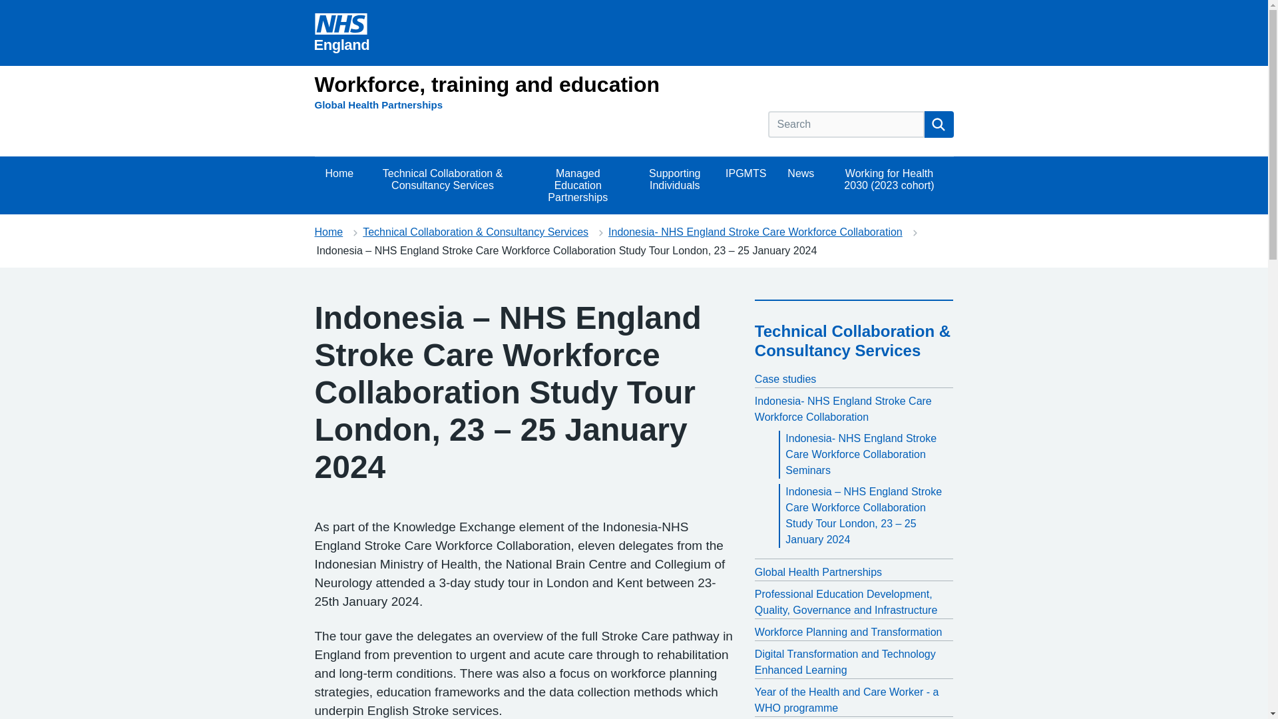 This screenshot has height=719, width=1278. Describe the element at coordinates (854, 379) in the screenshot. I see `Case studies` at that location.